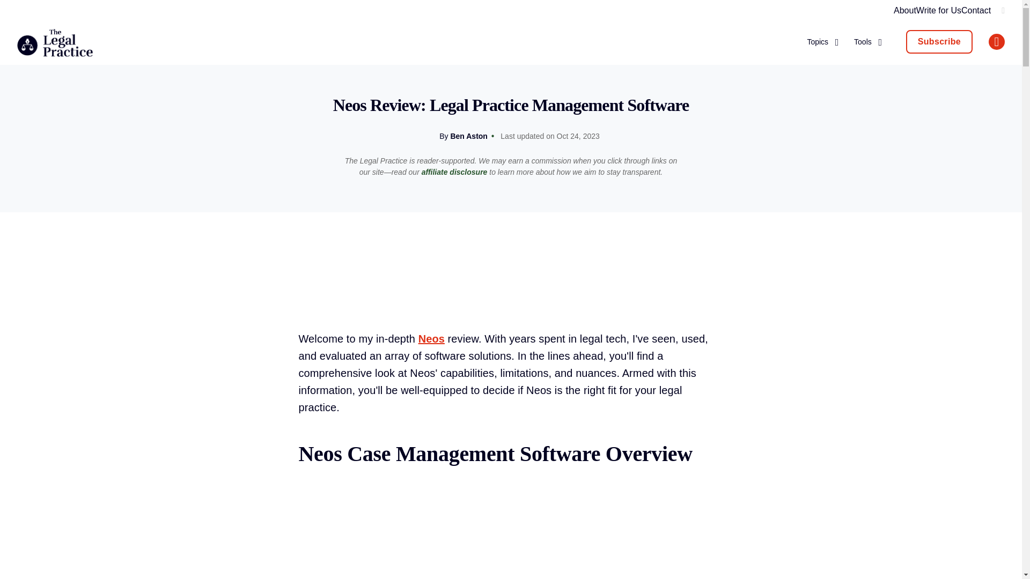 This screenshot has height=579, width=1030. What do you see at coordinates (454, 172) in the screenshot?
I see `affiliate disclosure` at bounding box center [454, 172].